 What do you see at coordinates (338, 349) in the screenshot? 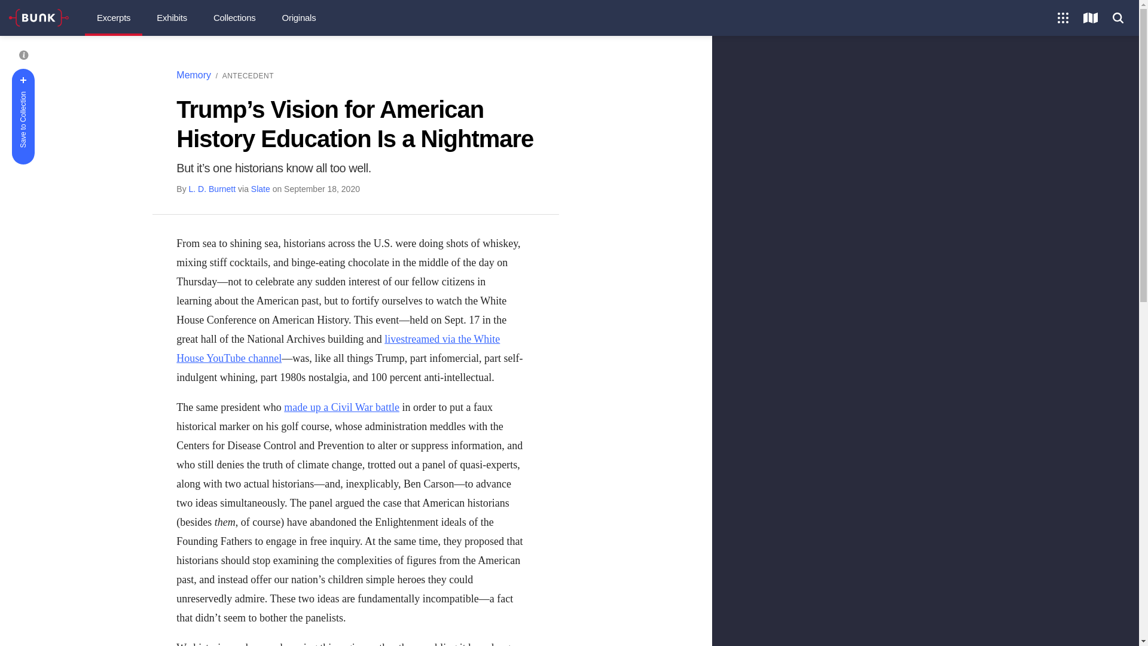
I see `livestreamed via the White House YouTube channel` at bounding box center [338, 349].